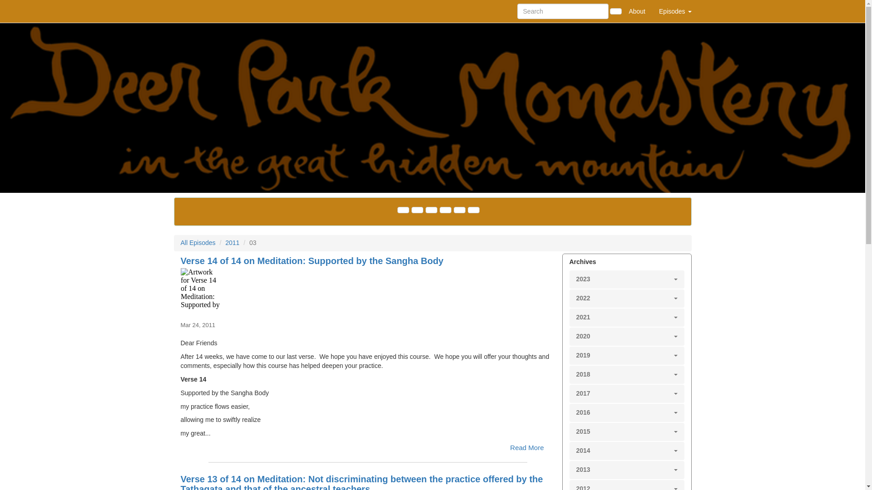 The height and width of the screenshot is (490, 872). What do you see at coordinates (192, 11) in the screenshot?
I see `Home Page` at bounding box center [192, 11].